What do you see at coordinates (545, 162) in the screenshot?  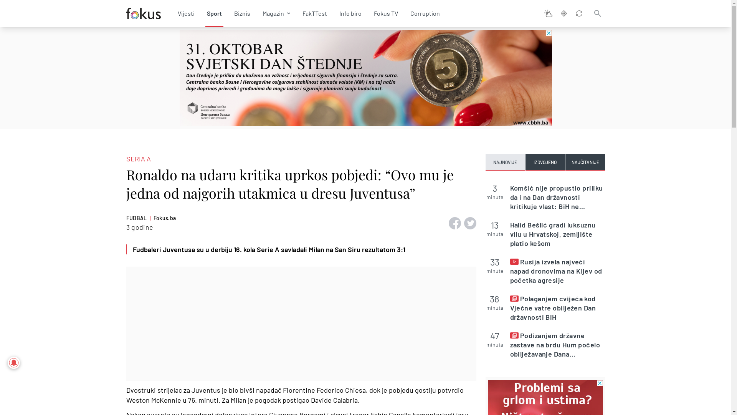 I see `IZDVOJENO` at bounding box center [545, 162].